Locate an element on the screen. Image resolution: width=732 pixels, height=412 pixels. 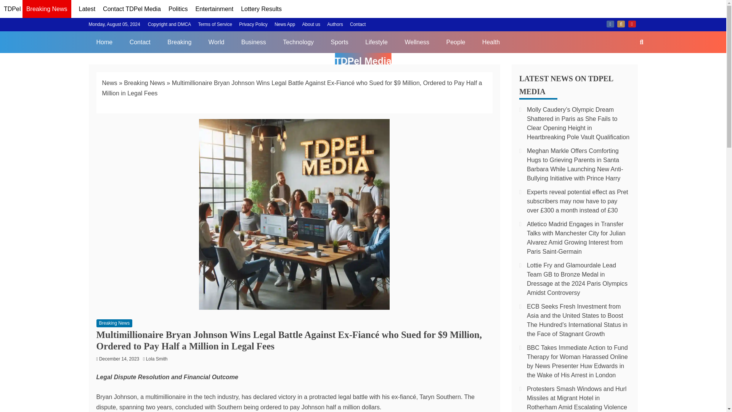
December 14, 2023 is located at coordinates (119, 359).